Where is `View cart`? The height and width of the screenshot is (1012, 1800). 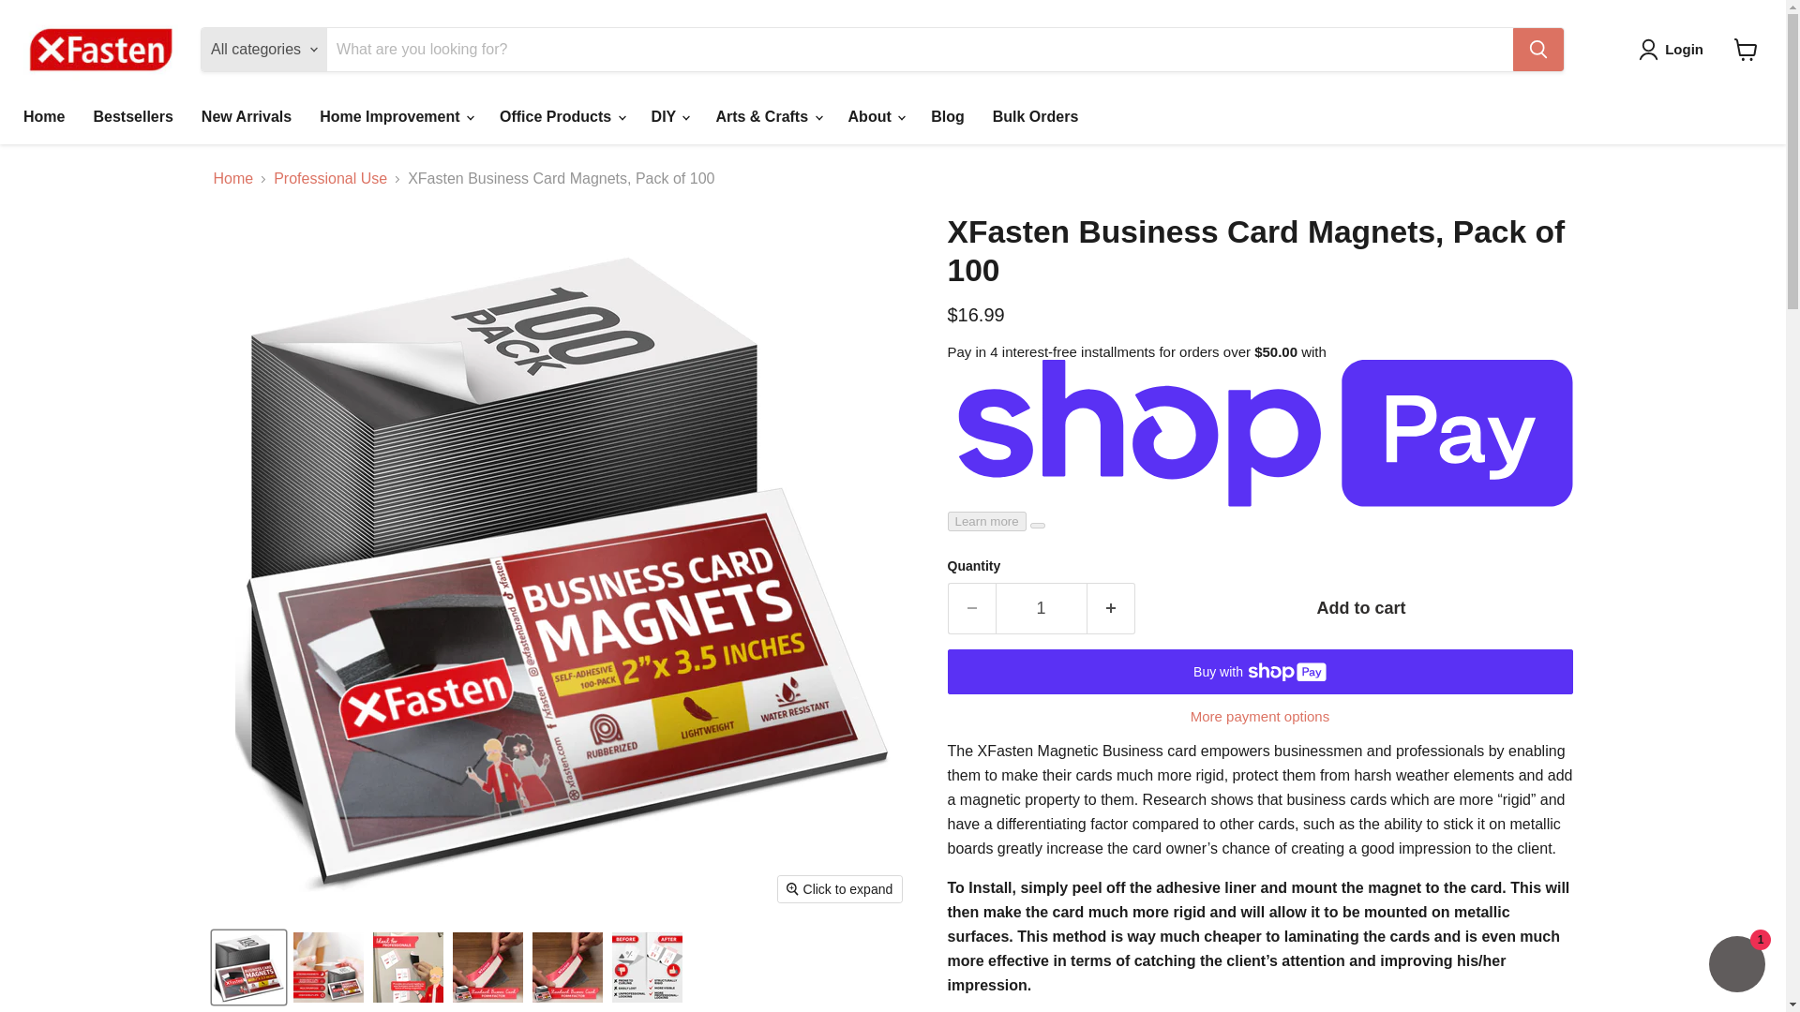
View cart is located at coordinates (1746, 49).